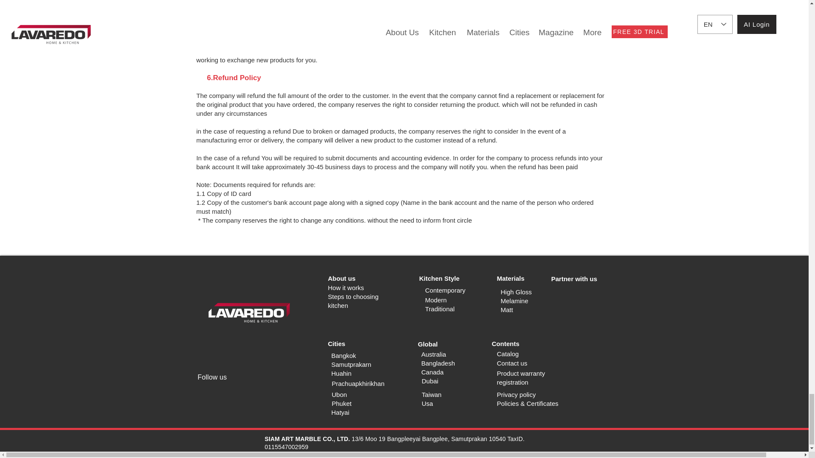  What do you see at coordinates (343, 355) in the screenshot?
I see `Bangkok` at bounding box center [343, 355].